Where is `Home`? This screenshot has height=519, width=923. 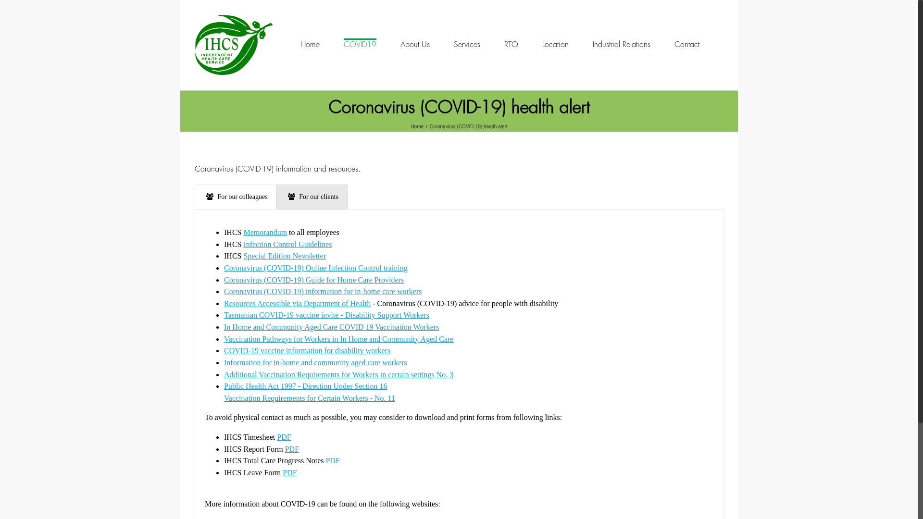 Home is located at coordinates (417, 127).